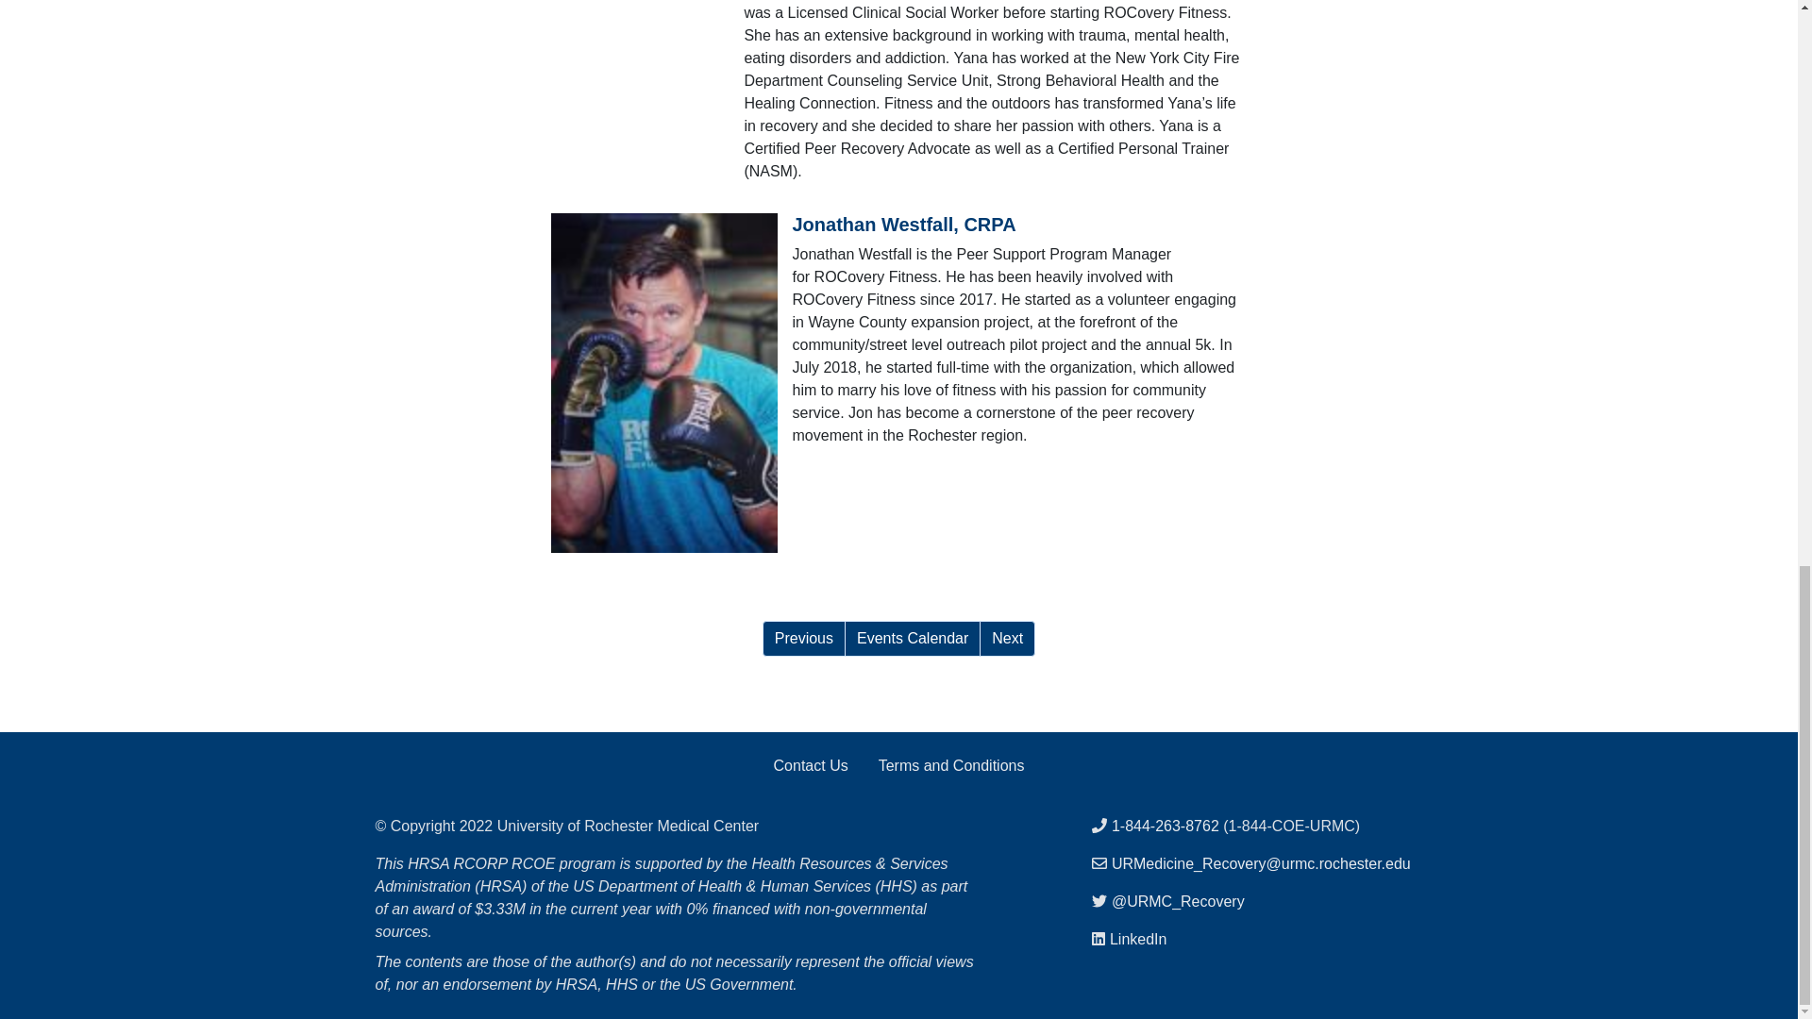 Image resolution: width=1812 pixels, height=1019 pixels. Describe the element at coordinates (951, 765) in the screenshot. I see `Terms and Conditions` at that location.